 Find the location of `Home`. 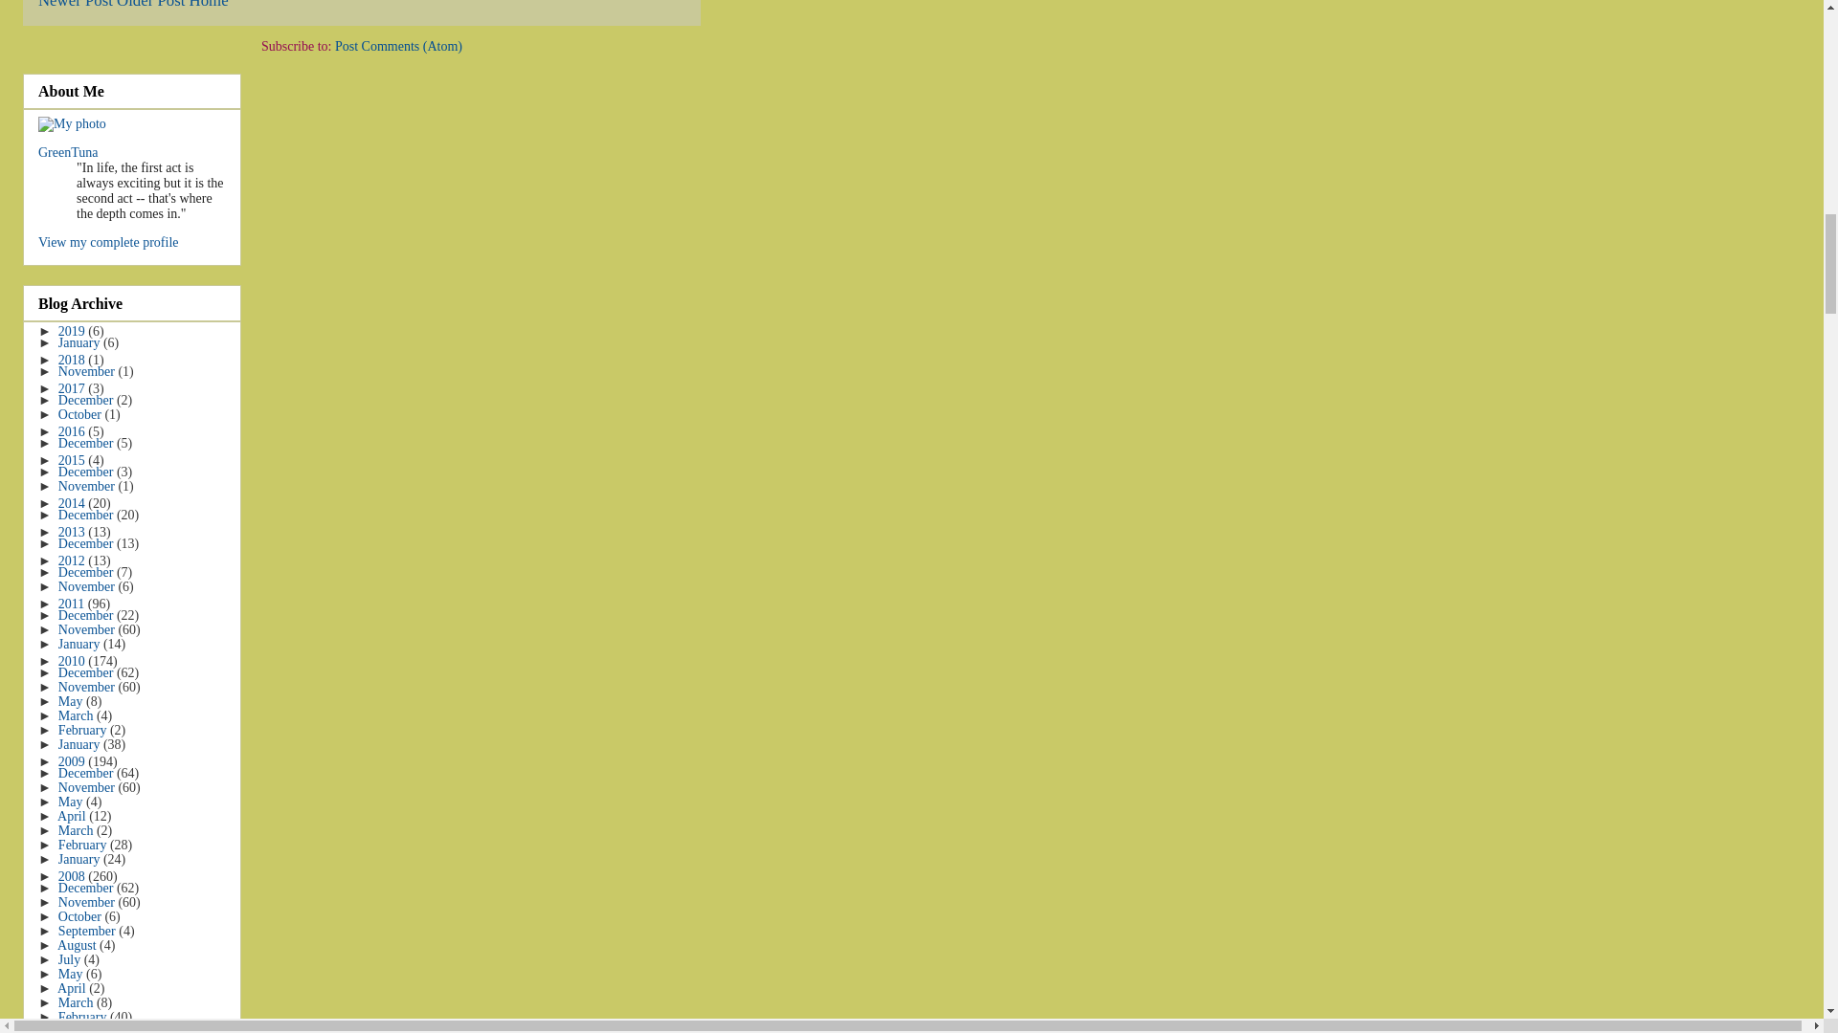

Home is located at coordinates (209, 4).